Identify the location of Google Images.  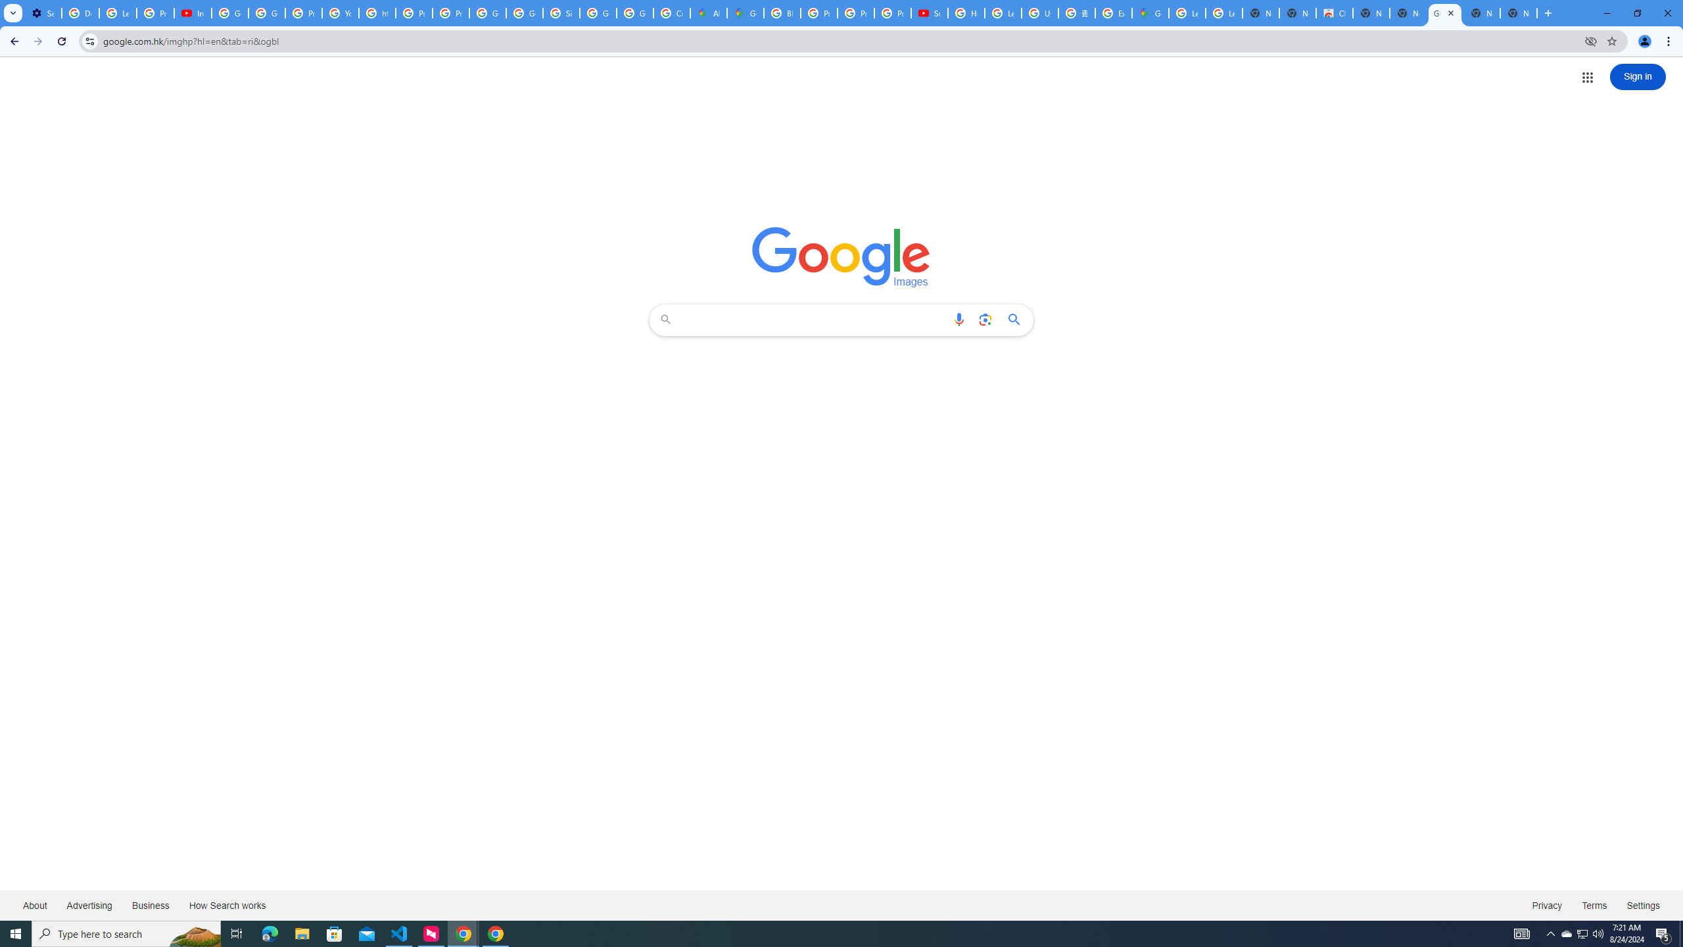
(1444, 13).